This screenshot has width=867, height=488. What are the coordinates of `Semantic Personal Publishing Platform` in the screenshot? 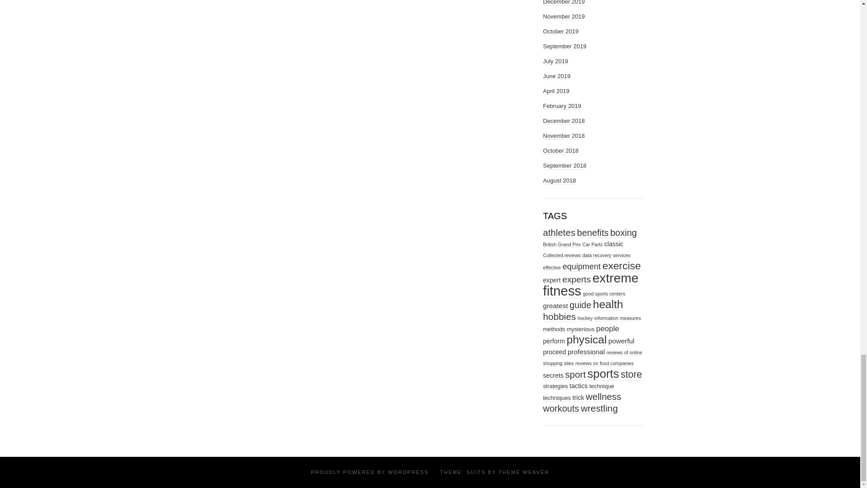 It's located at (408, 472).